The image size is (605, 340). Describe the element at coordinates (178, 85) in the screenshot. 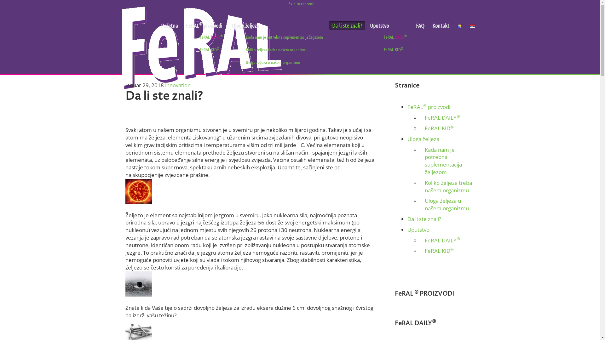

I see `innovation` at that location.